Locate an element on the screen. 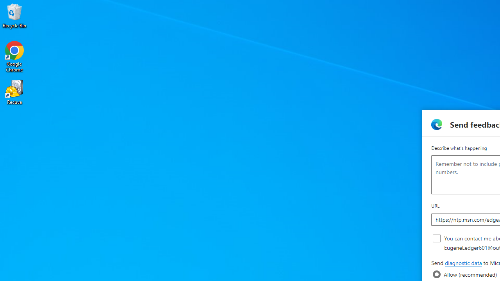  diagnostic data is located at coordinates (463, 263).